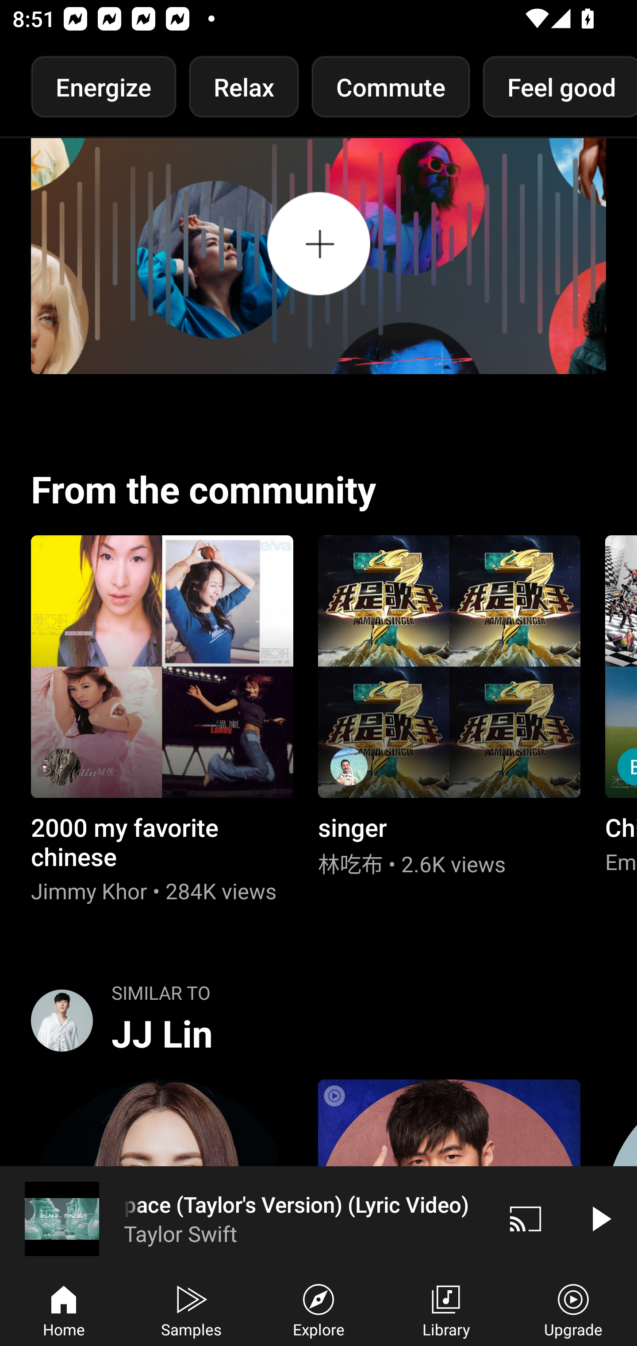 This screenshot has width=637, height=1346. Describe the element at coordinates (446, 1309) in the screenshot. I see `Library` at that location.